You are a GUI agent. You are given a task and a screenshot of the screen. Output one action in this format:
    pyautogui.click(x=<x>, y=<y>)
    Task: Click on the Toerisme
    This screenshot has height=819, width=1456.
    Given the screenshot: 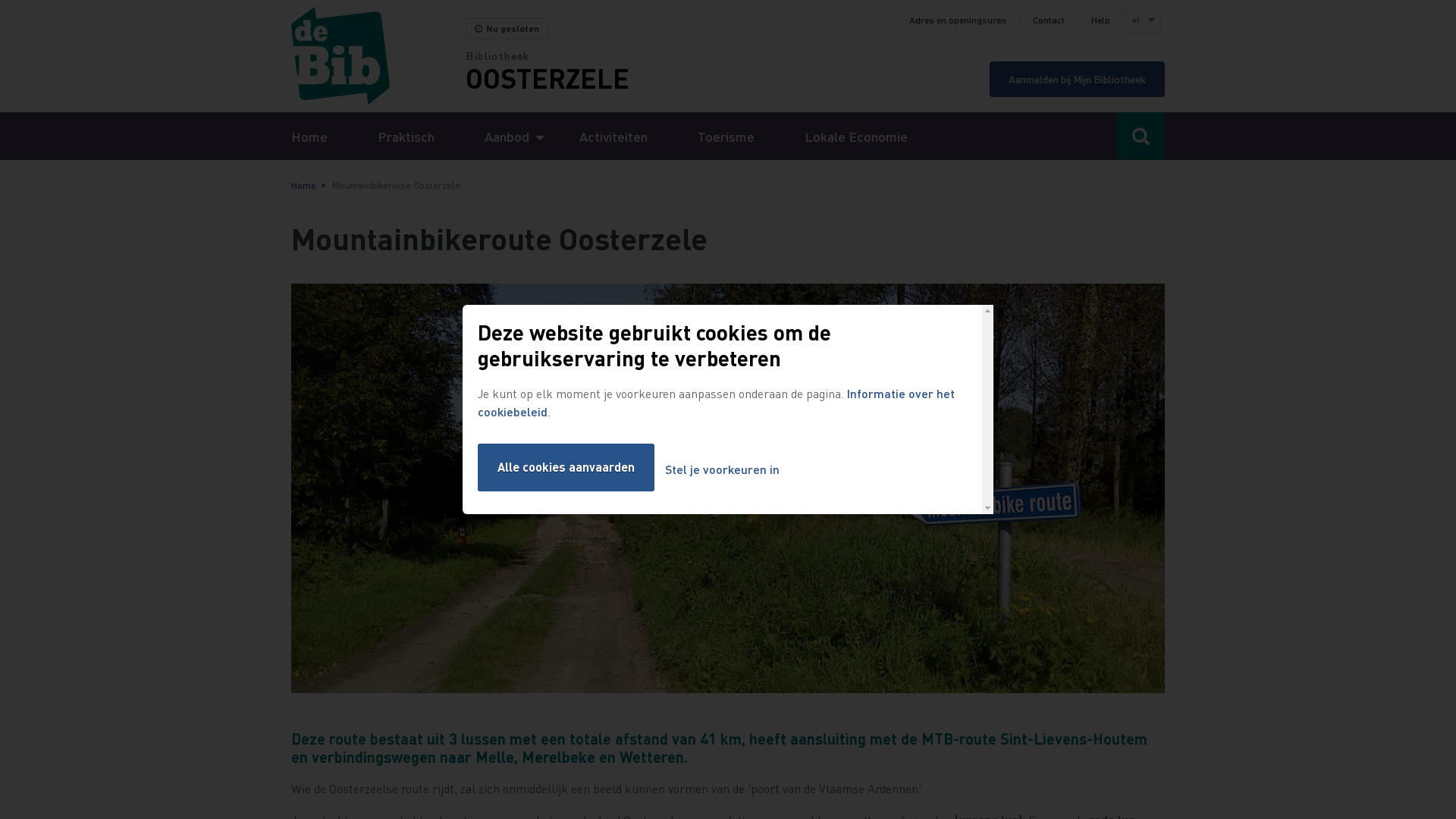 What is the action you would take?
    pyautogui.click(x=726, y=136)
    